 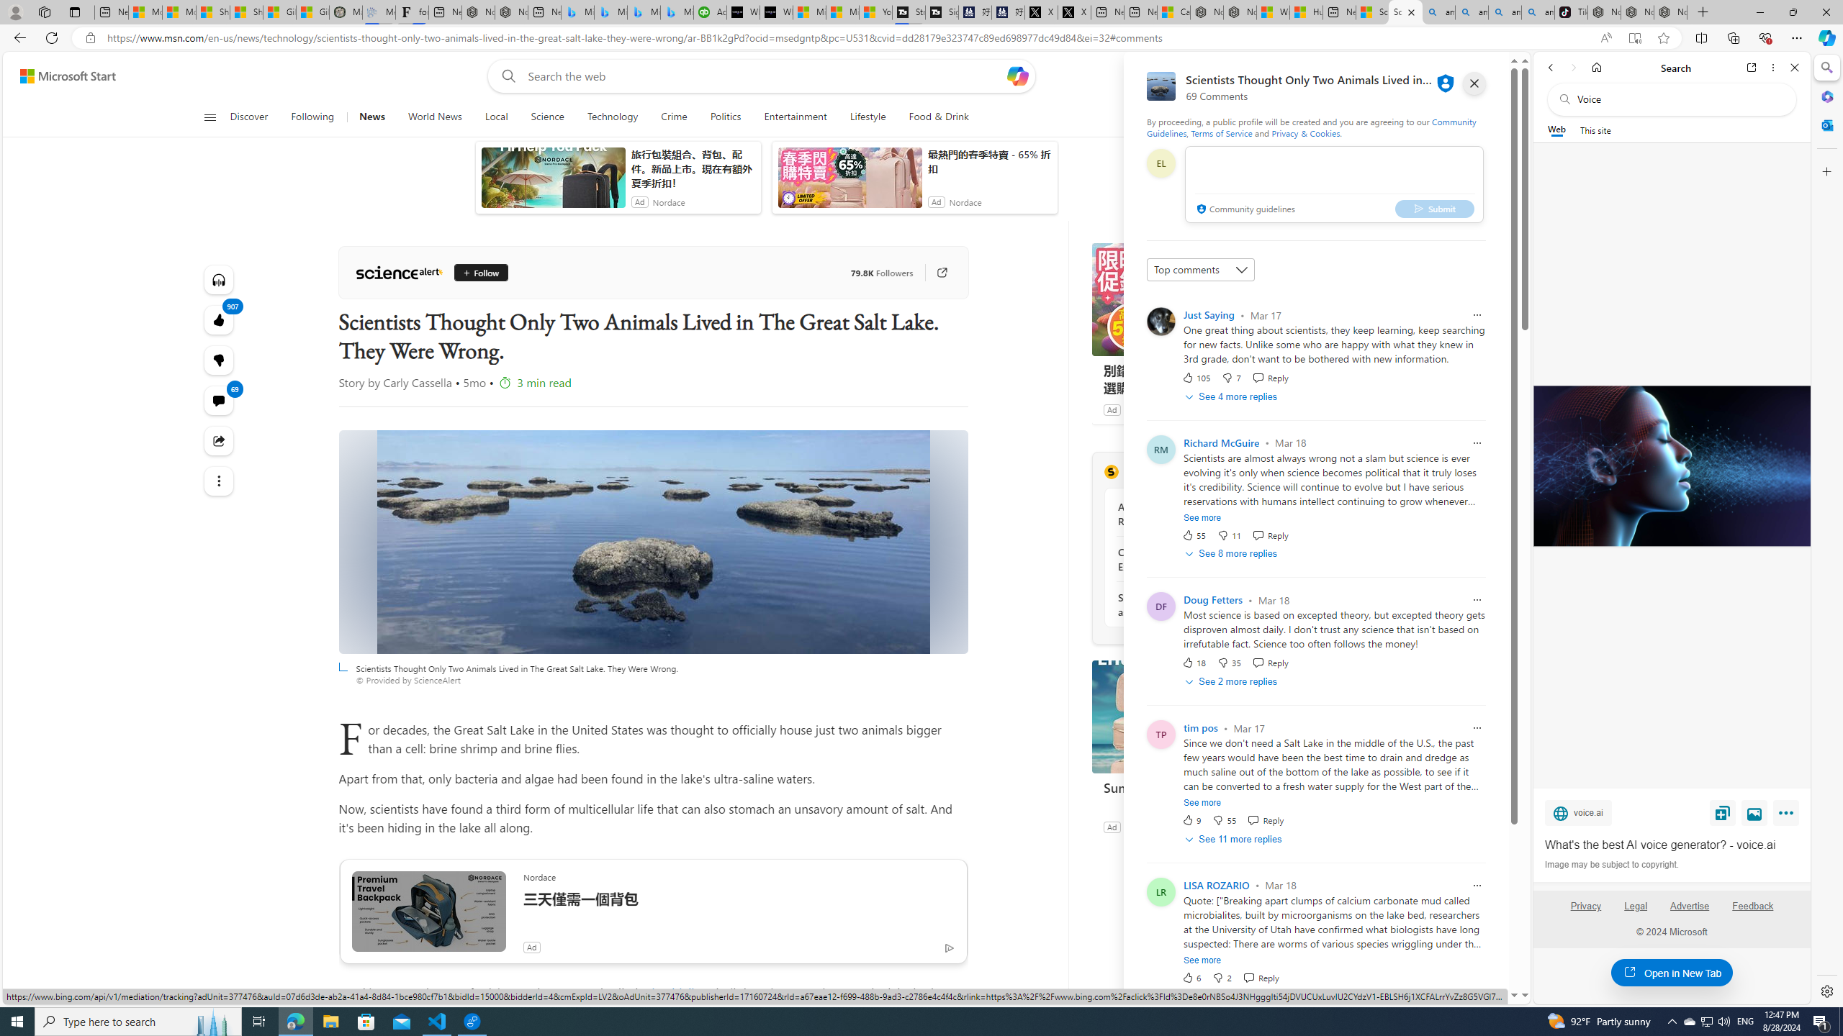 What do you see at coordinates (1765, 37) in the screenshot?
I see `Browser essentials` at bounding box center [1765, 37].